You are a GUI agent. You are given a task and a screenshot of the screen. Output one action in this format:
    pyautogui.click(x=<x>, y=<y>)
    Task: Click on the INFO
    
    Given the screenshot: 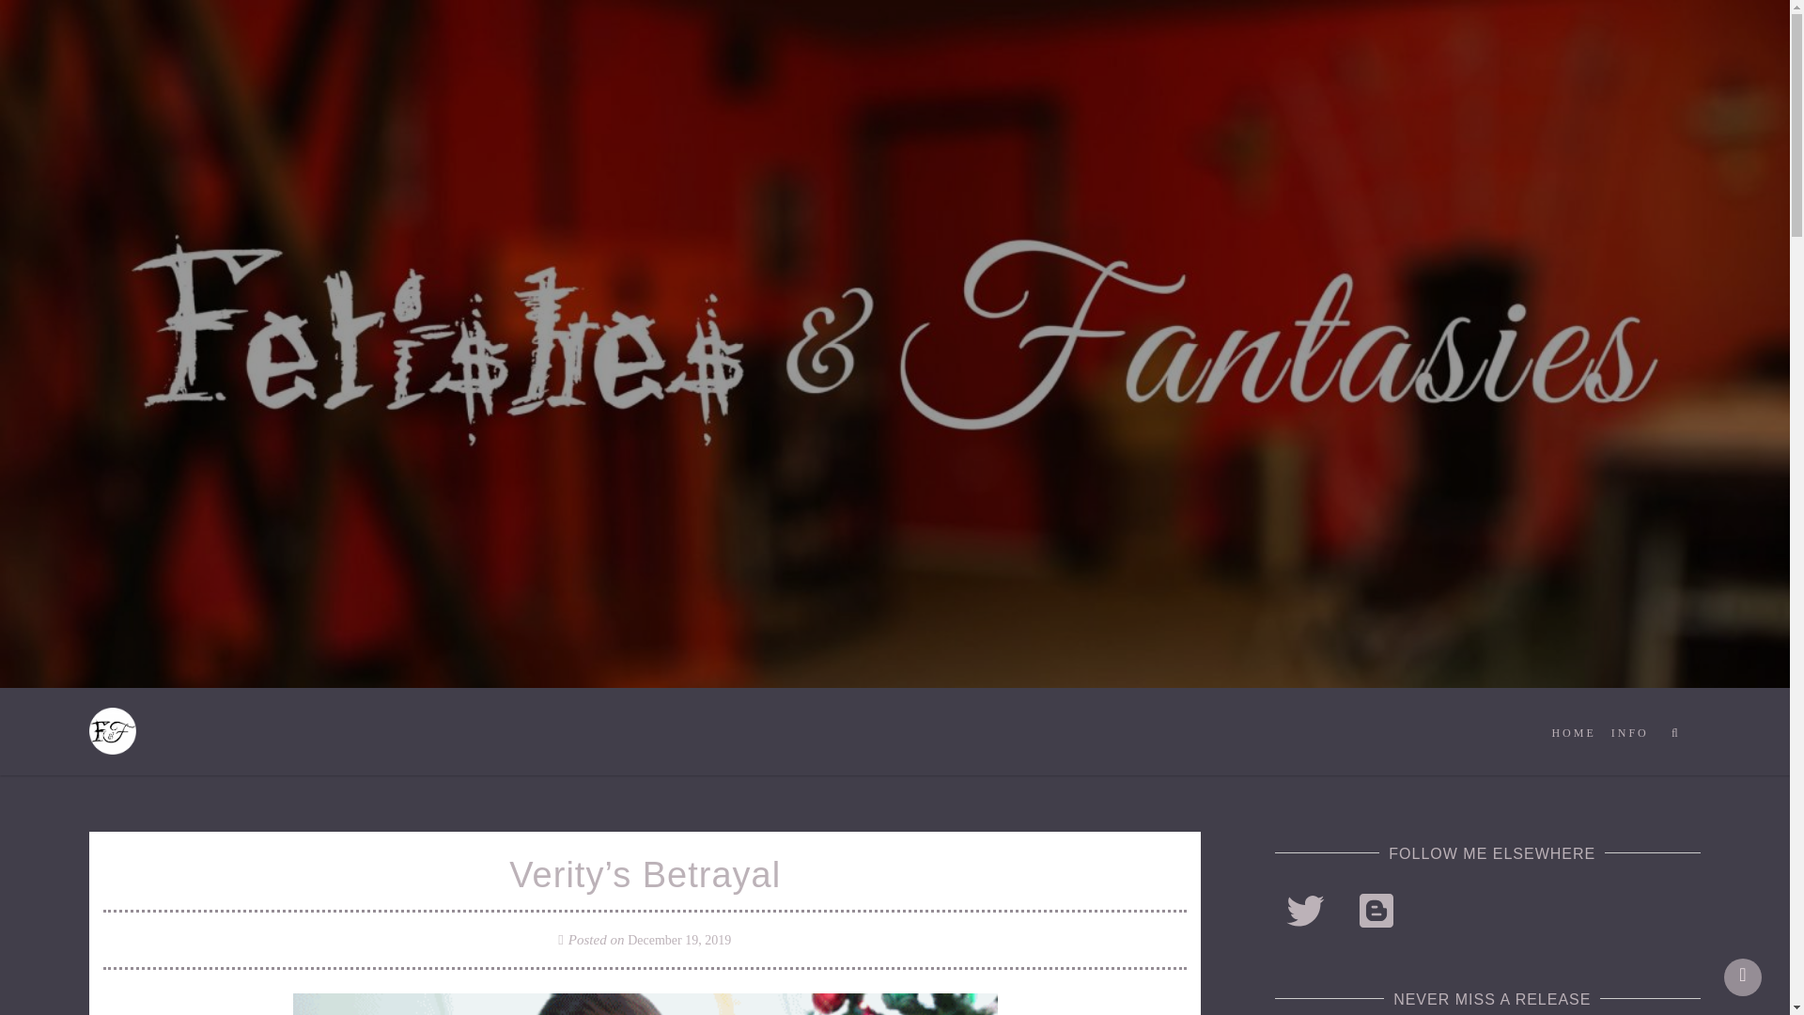 What is the action you would take?
    pyautogui.click(x=1629, y=733)
    